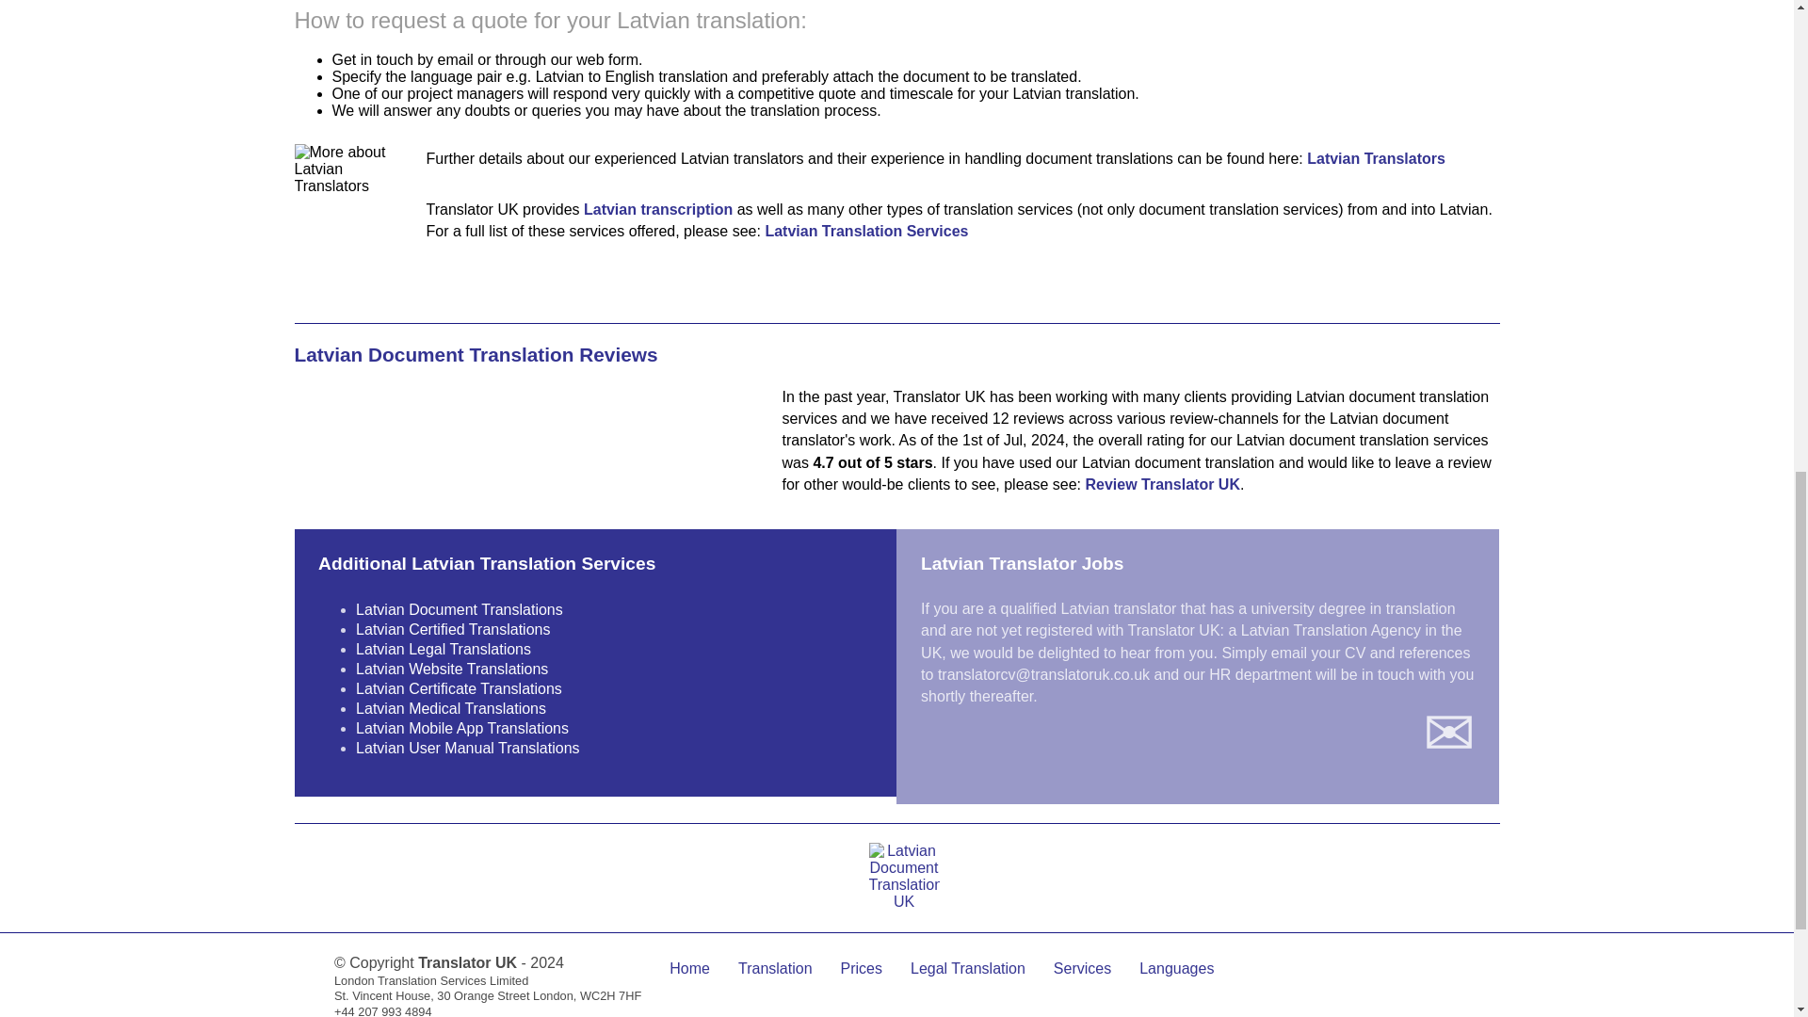  What do you see at coordinates (657, 209) in the screenshot?
I see `Latvian transcription` at bounding box center [657, 209].